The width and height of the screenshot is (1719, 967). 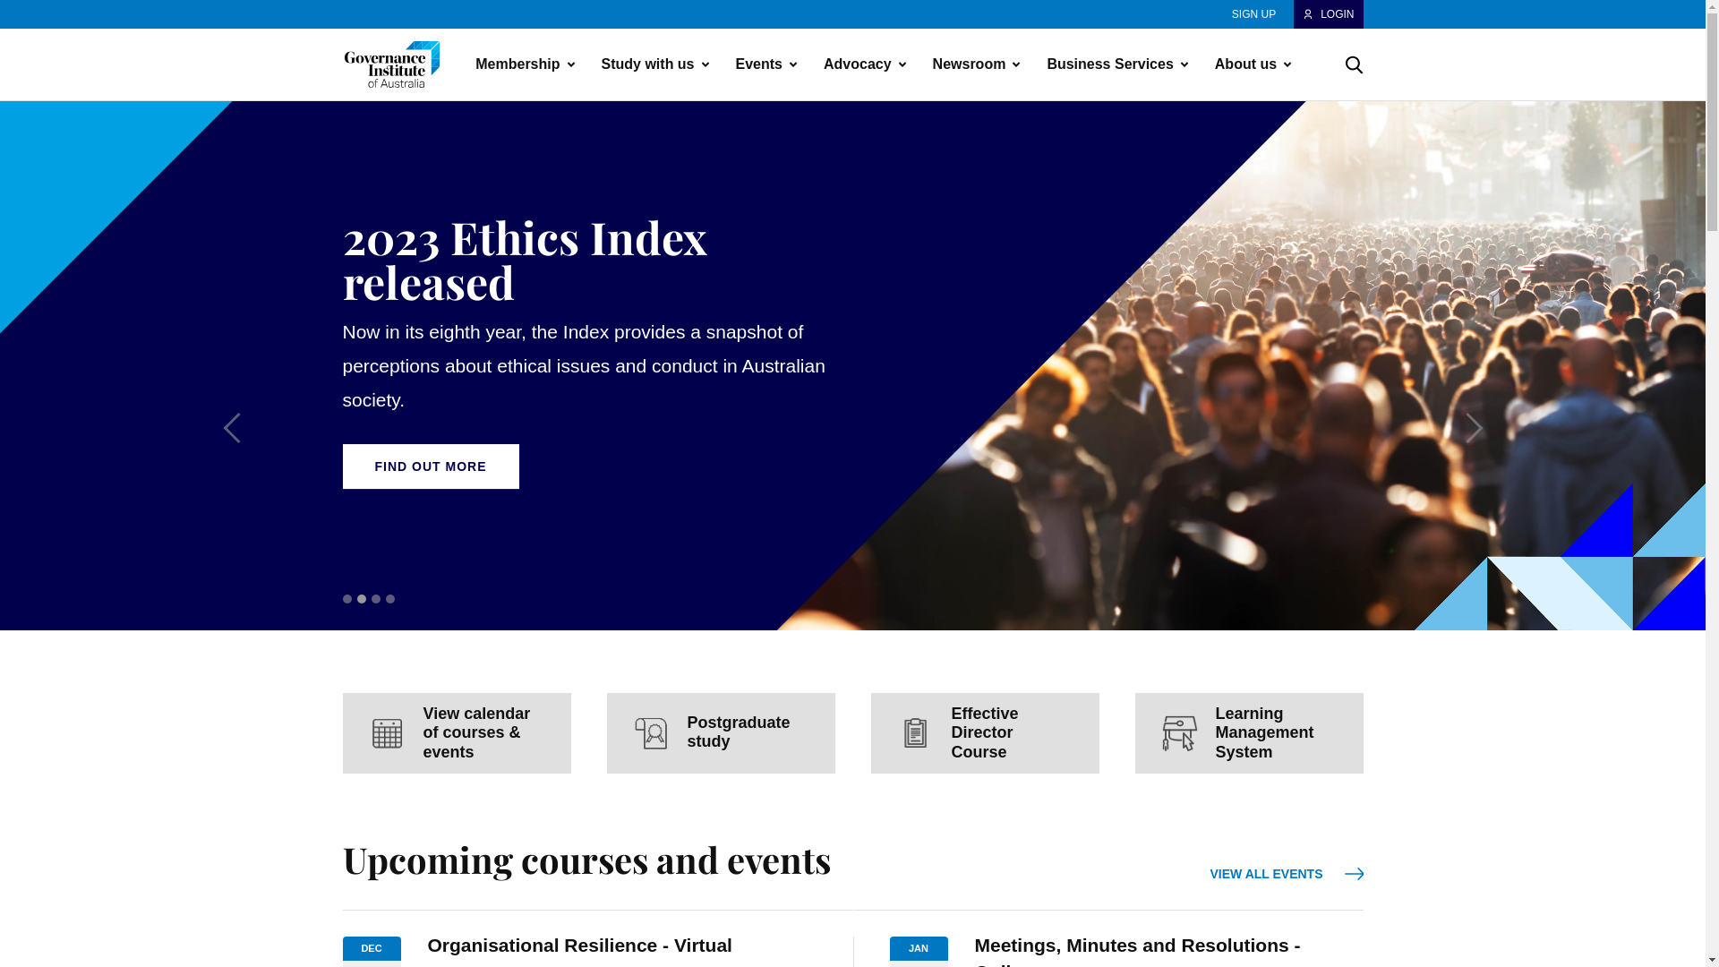 I want to click on VIEW ALL EVENTS, so click(x=1286, y=874).